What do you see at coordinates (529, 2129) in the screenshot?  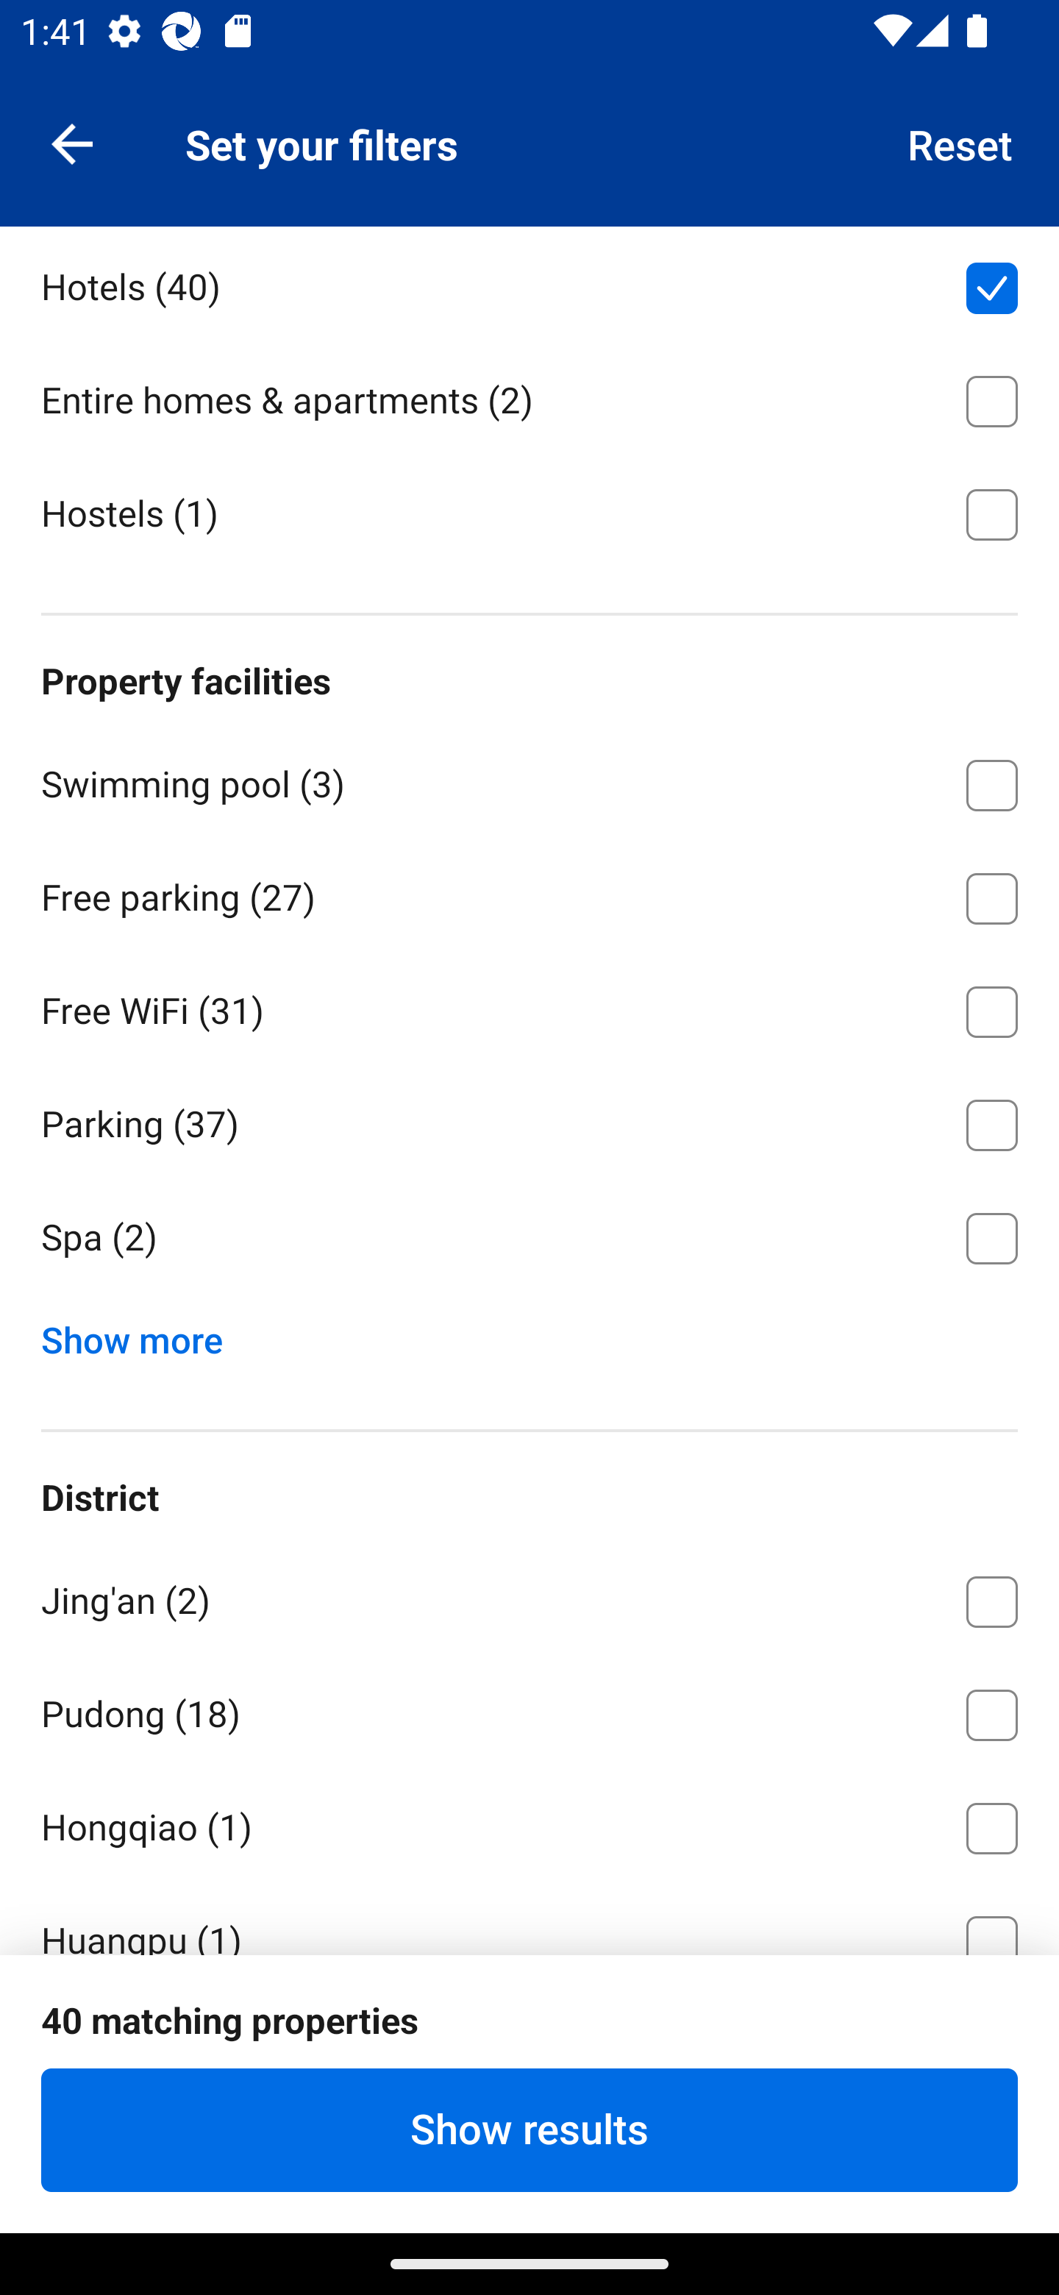 I see `Show results` at bounding box center [529, 2129].